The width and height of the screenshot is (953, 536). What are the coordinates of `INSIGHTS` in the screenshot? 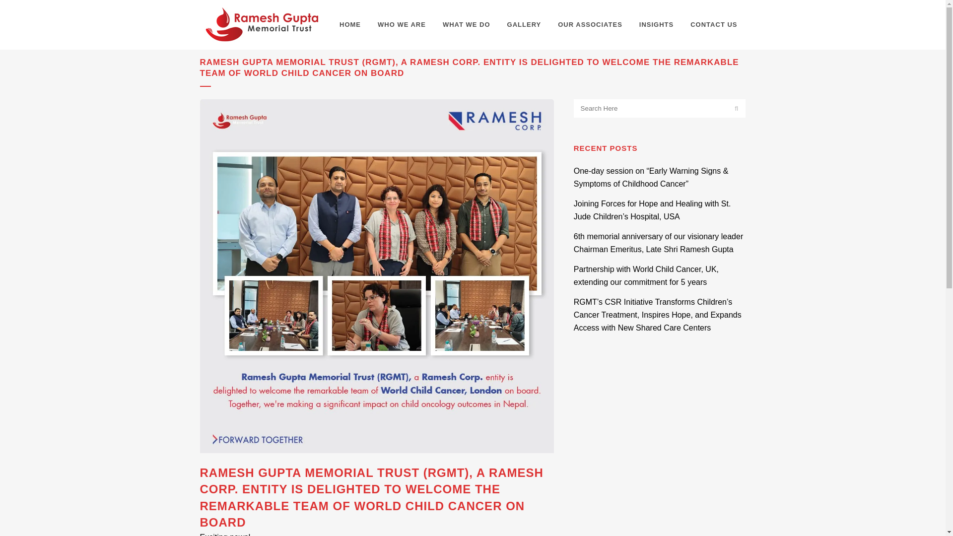 It's located at (656, 25).